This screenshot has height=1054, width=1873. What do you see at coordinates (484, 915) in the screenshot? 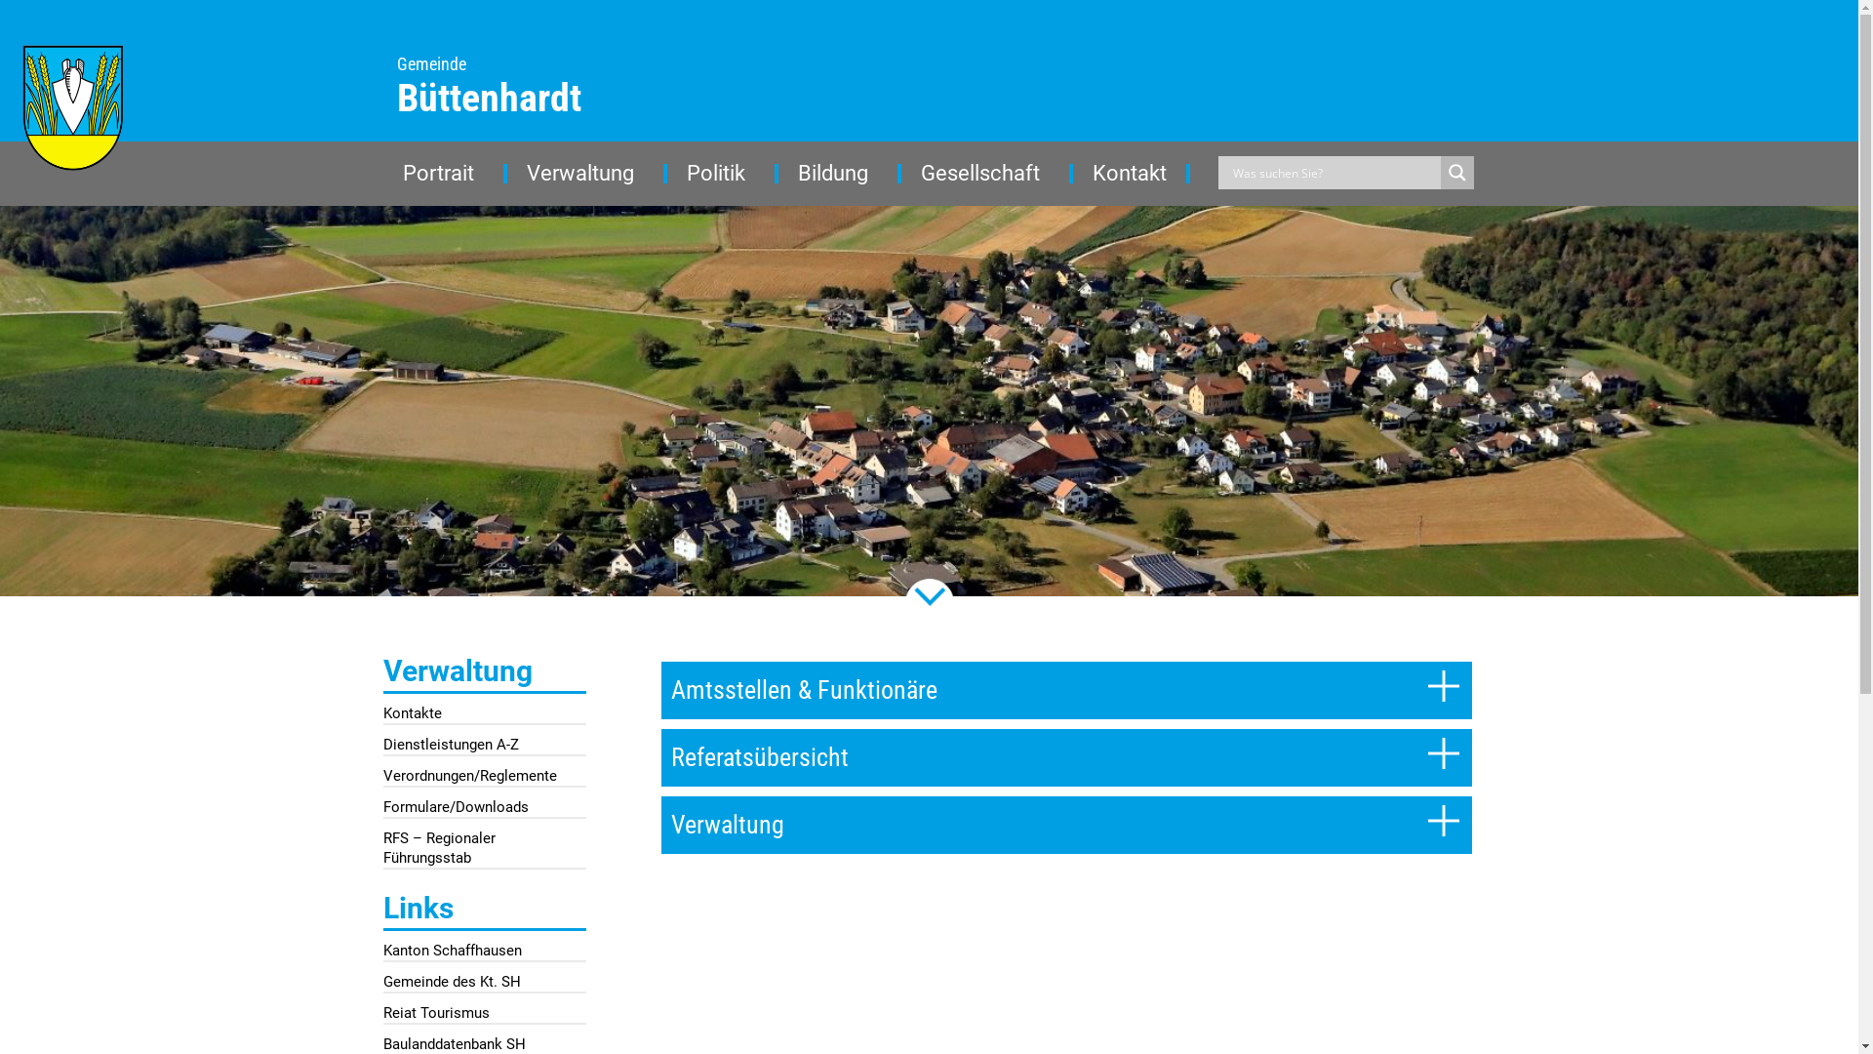
I see `Links` at bounding box center [484, 915].